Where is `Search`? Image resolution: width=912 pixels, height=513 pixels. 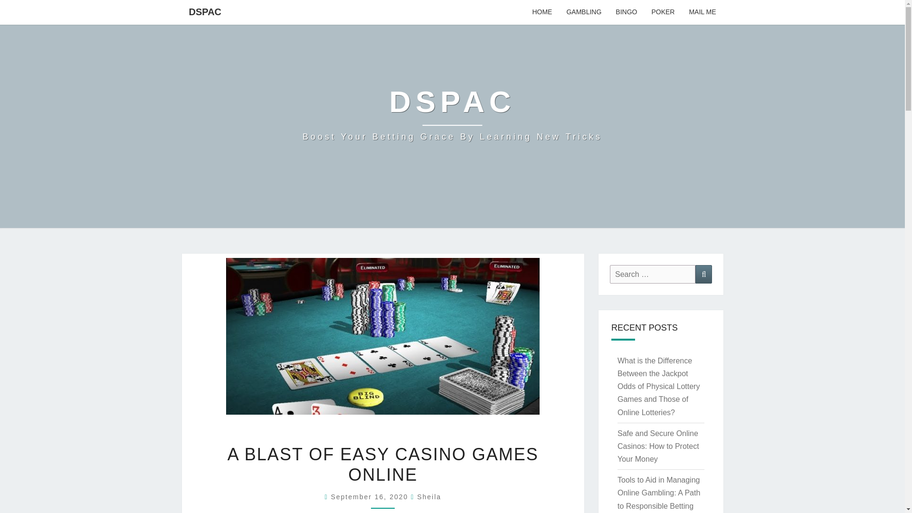
Search is located at coordinates (703, 275).